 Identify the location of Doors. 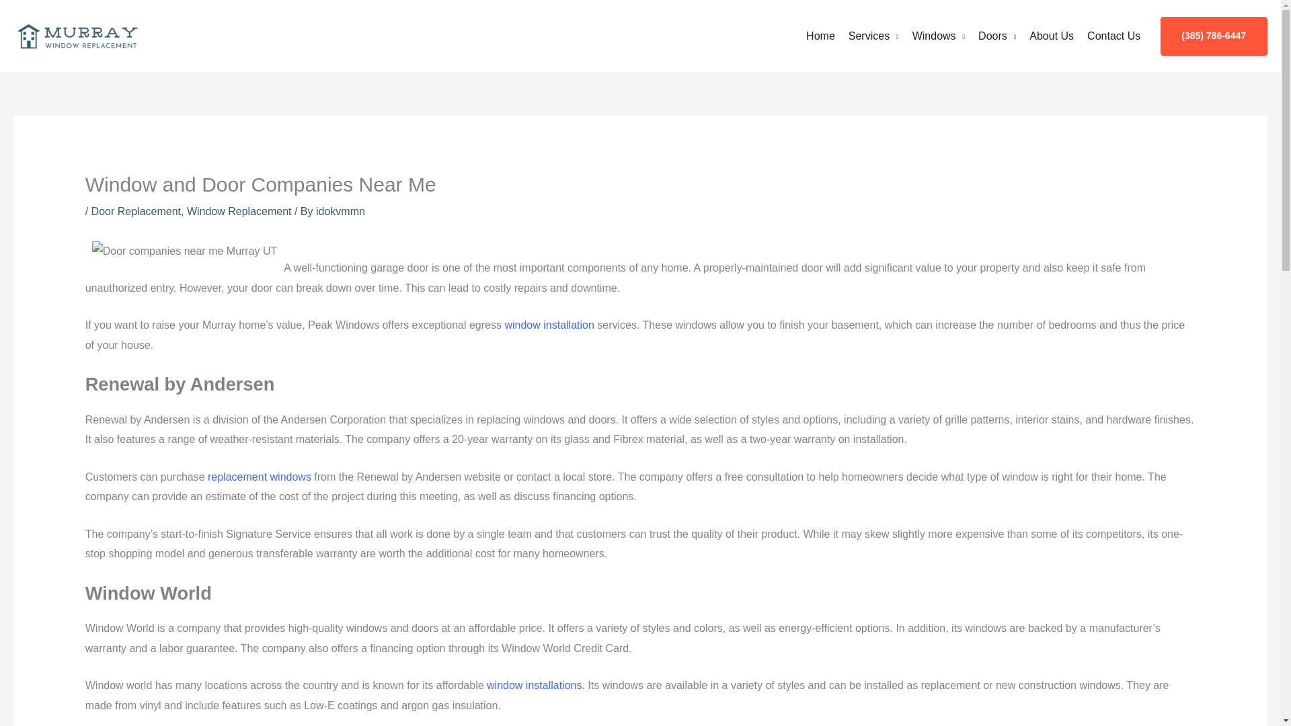
(996, 36).